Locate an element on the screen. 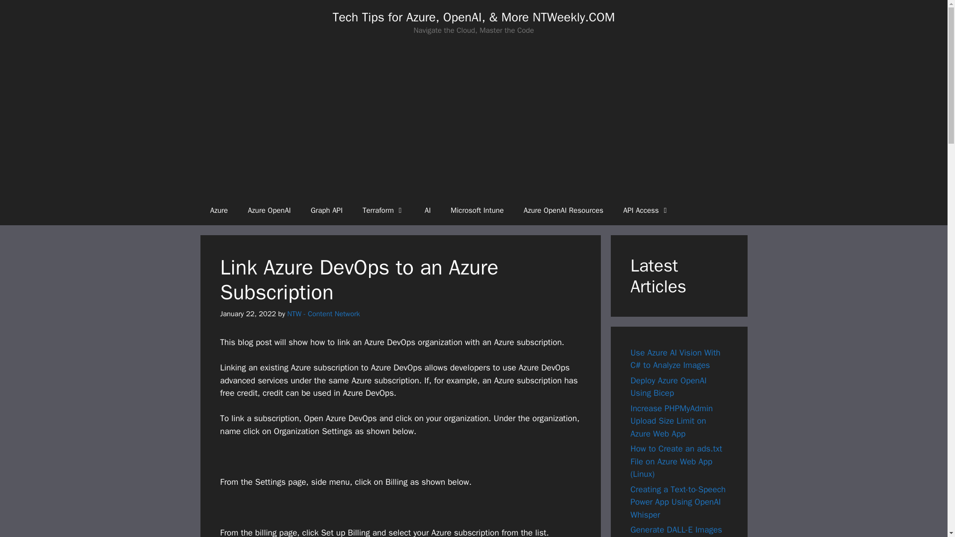 Image resolution: width=955 pixels, height=537 pixels. NTW - Content Network is located at coordinates (323, 314).